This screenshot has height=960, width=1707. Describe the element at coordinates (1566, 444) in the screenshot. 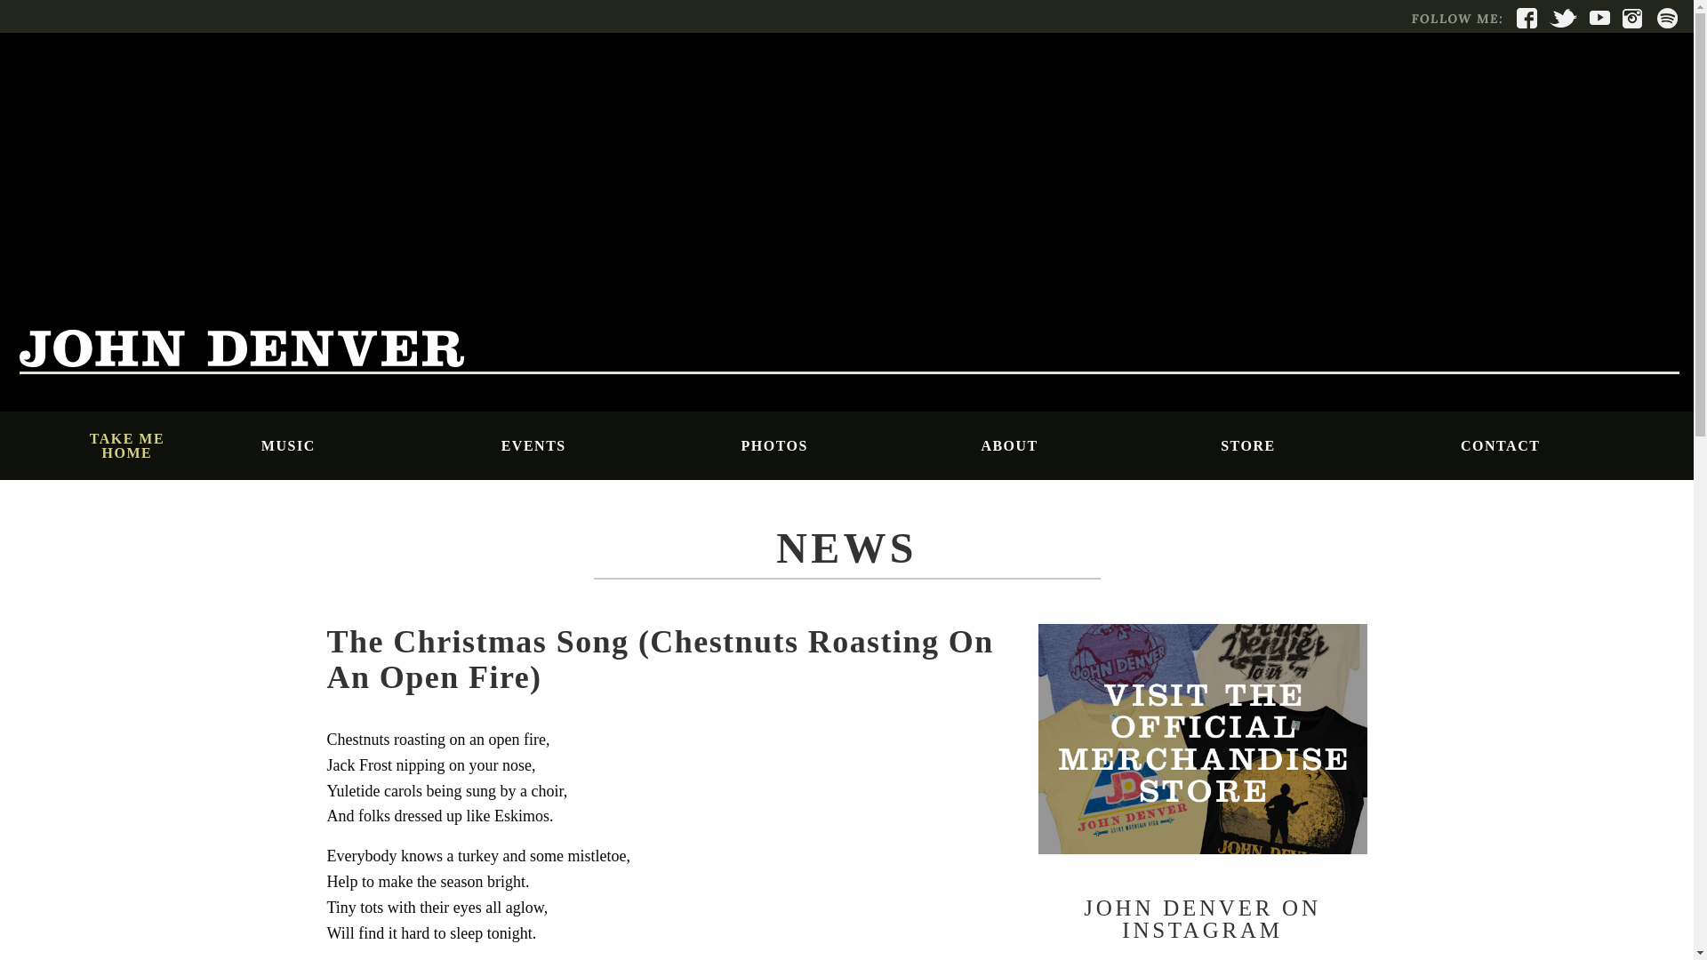

I see `CONTACT` at that location.